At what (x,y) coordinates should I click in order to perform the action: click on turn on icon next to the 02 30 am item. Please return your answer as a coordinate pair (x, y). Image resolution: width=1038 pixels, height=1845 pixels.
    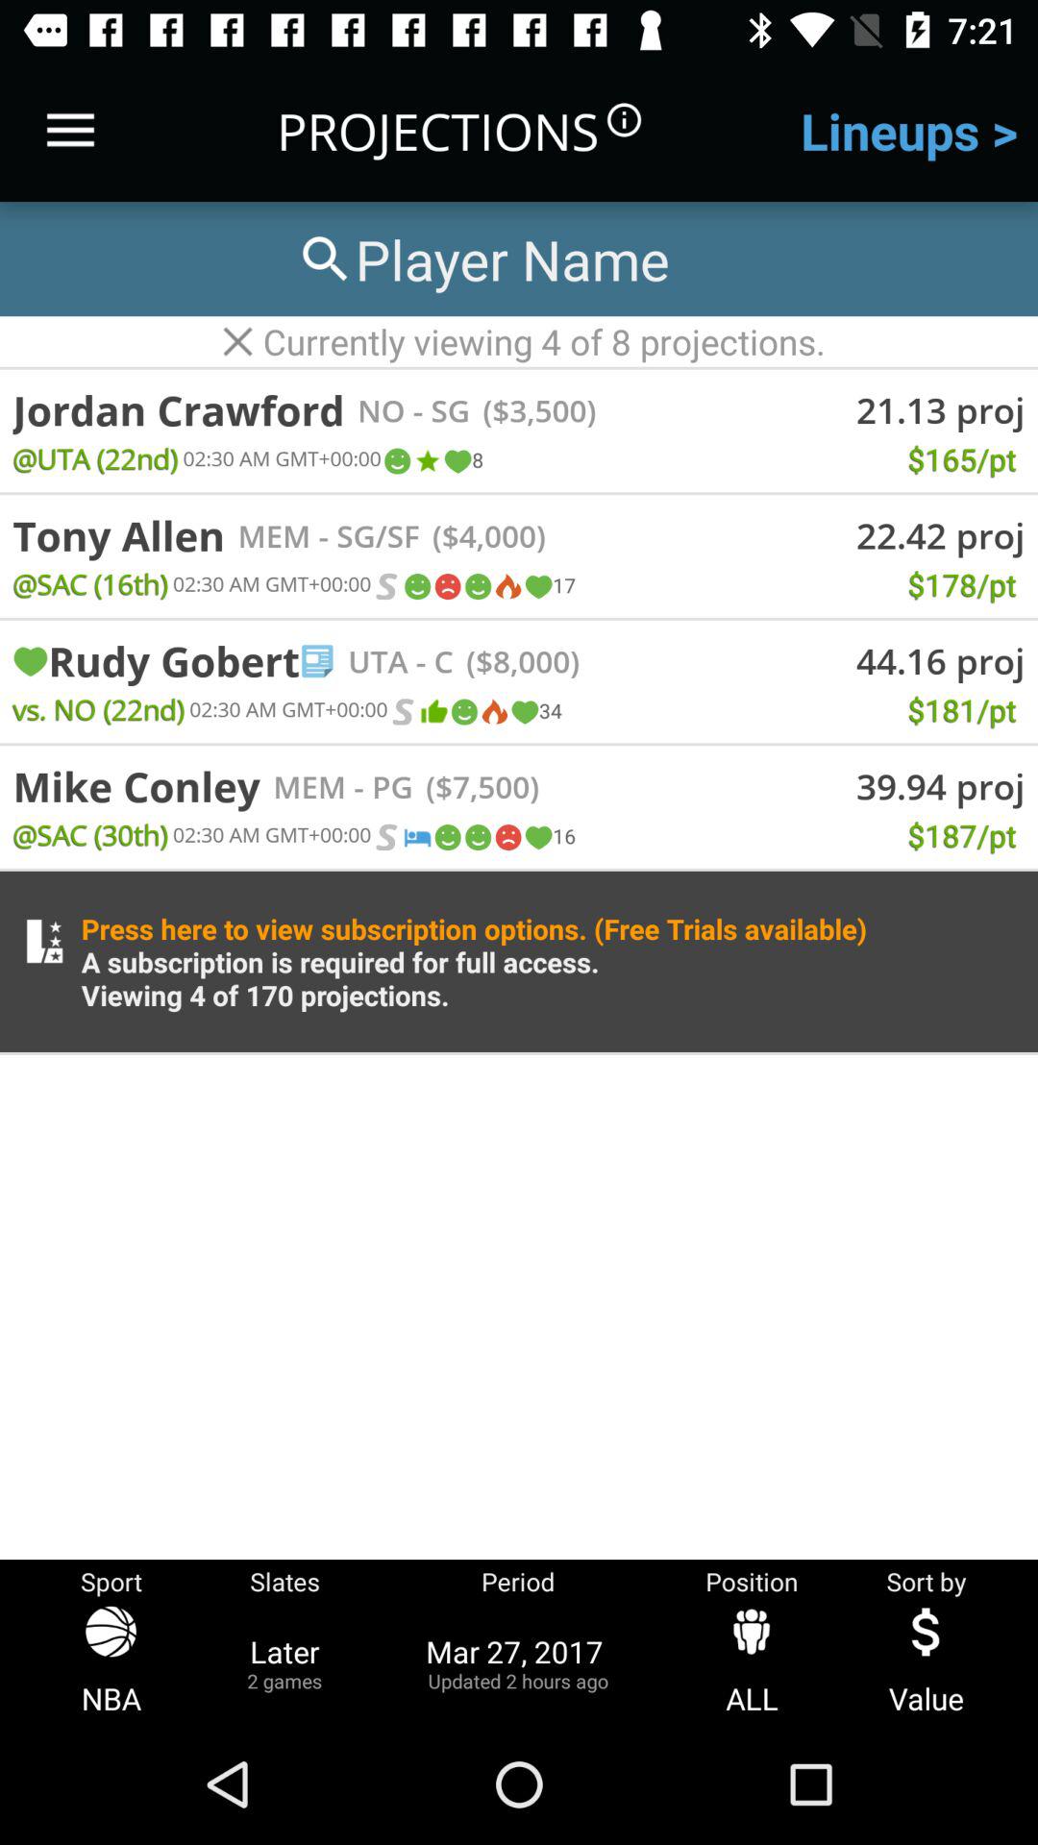
    Looking at the image, I should click on (396, 461).